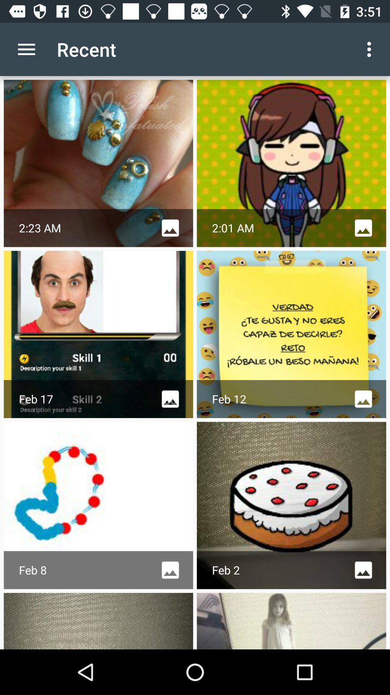 This screenshot has width=390, height=695. Describe the element at coordinates (371, 49) in the screenshot. I see `launch the icon to the right of the recent item` at that location.